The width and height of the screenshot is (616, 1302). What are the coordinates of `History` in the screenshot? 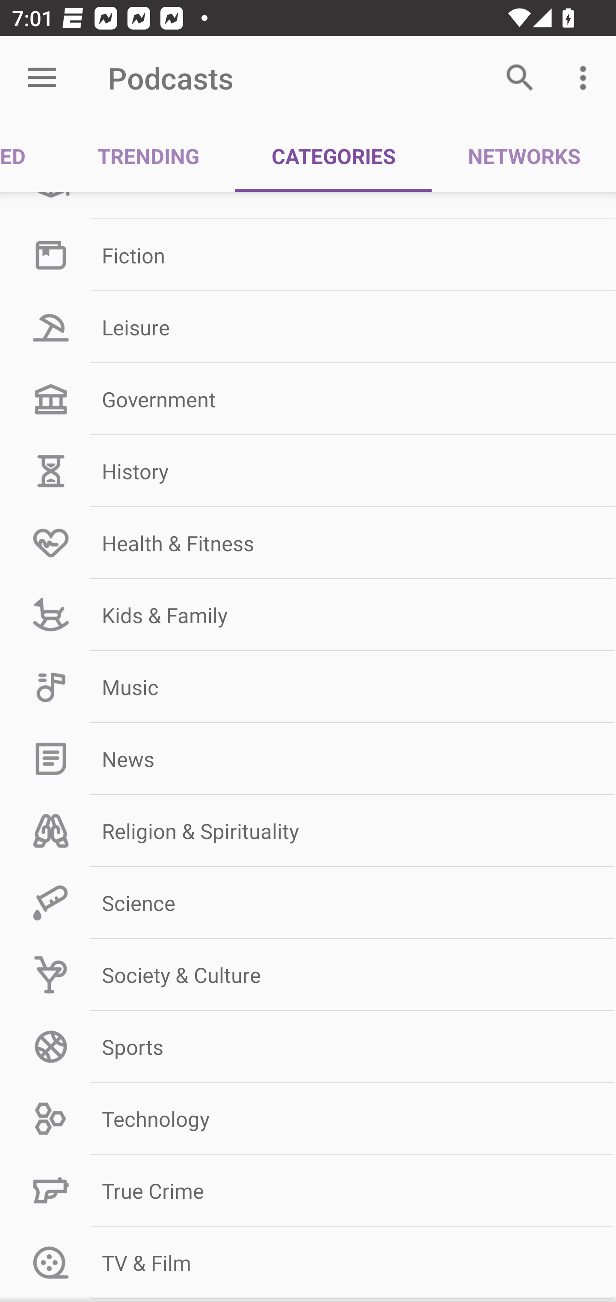 It's located at (308, 470).